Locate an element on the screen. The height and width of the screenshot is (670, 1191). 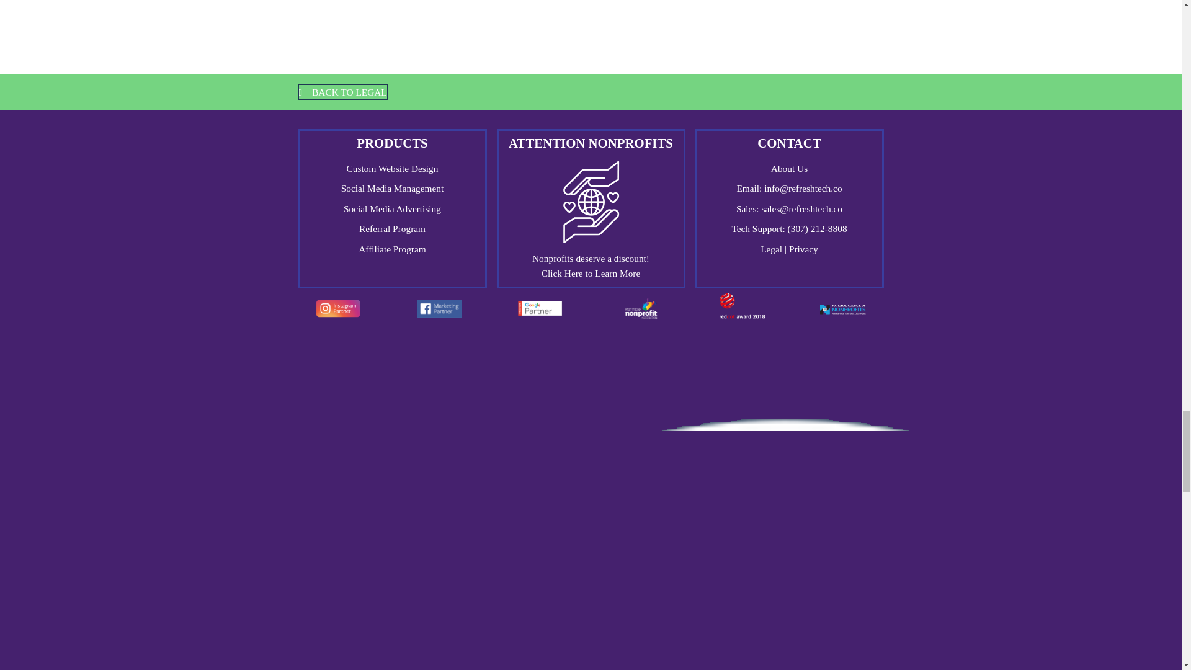
Referral Program is located at coordinates (392, 228).